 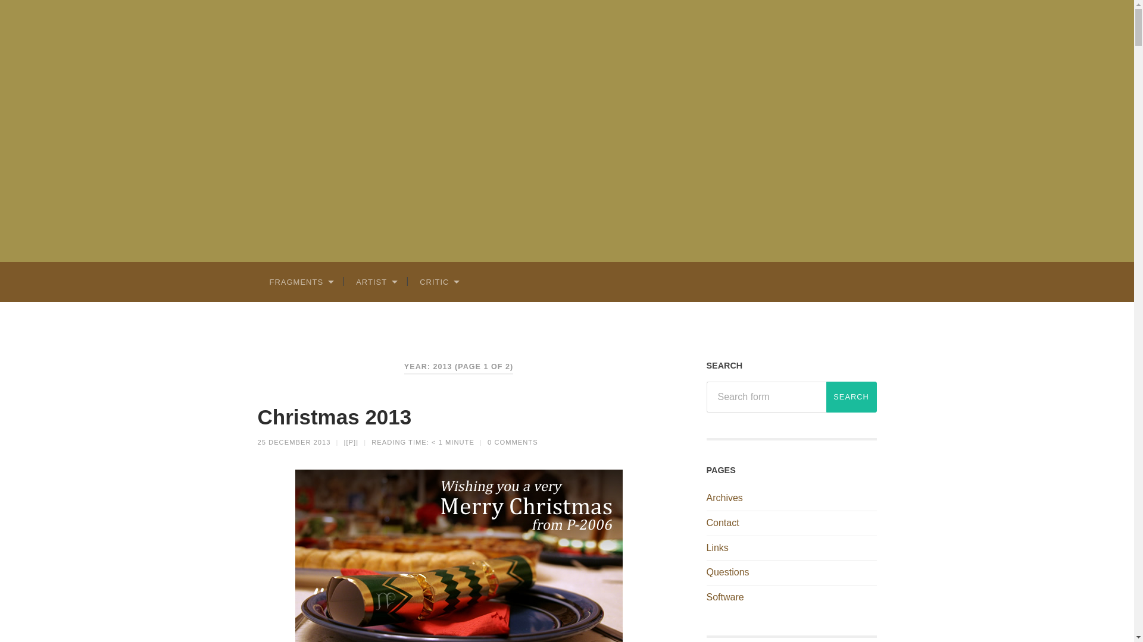 What do you see at coordinates (376, 281) in the screenshot?
I see `ARTIST` at bounding box center [376, 281].